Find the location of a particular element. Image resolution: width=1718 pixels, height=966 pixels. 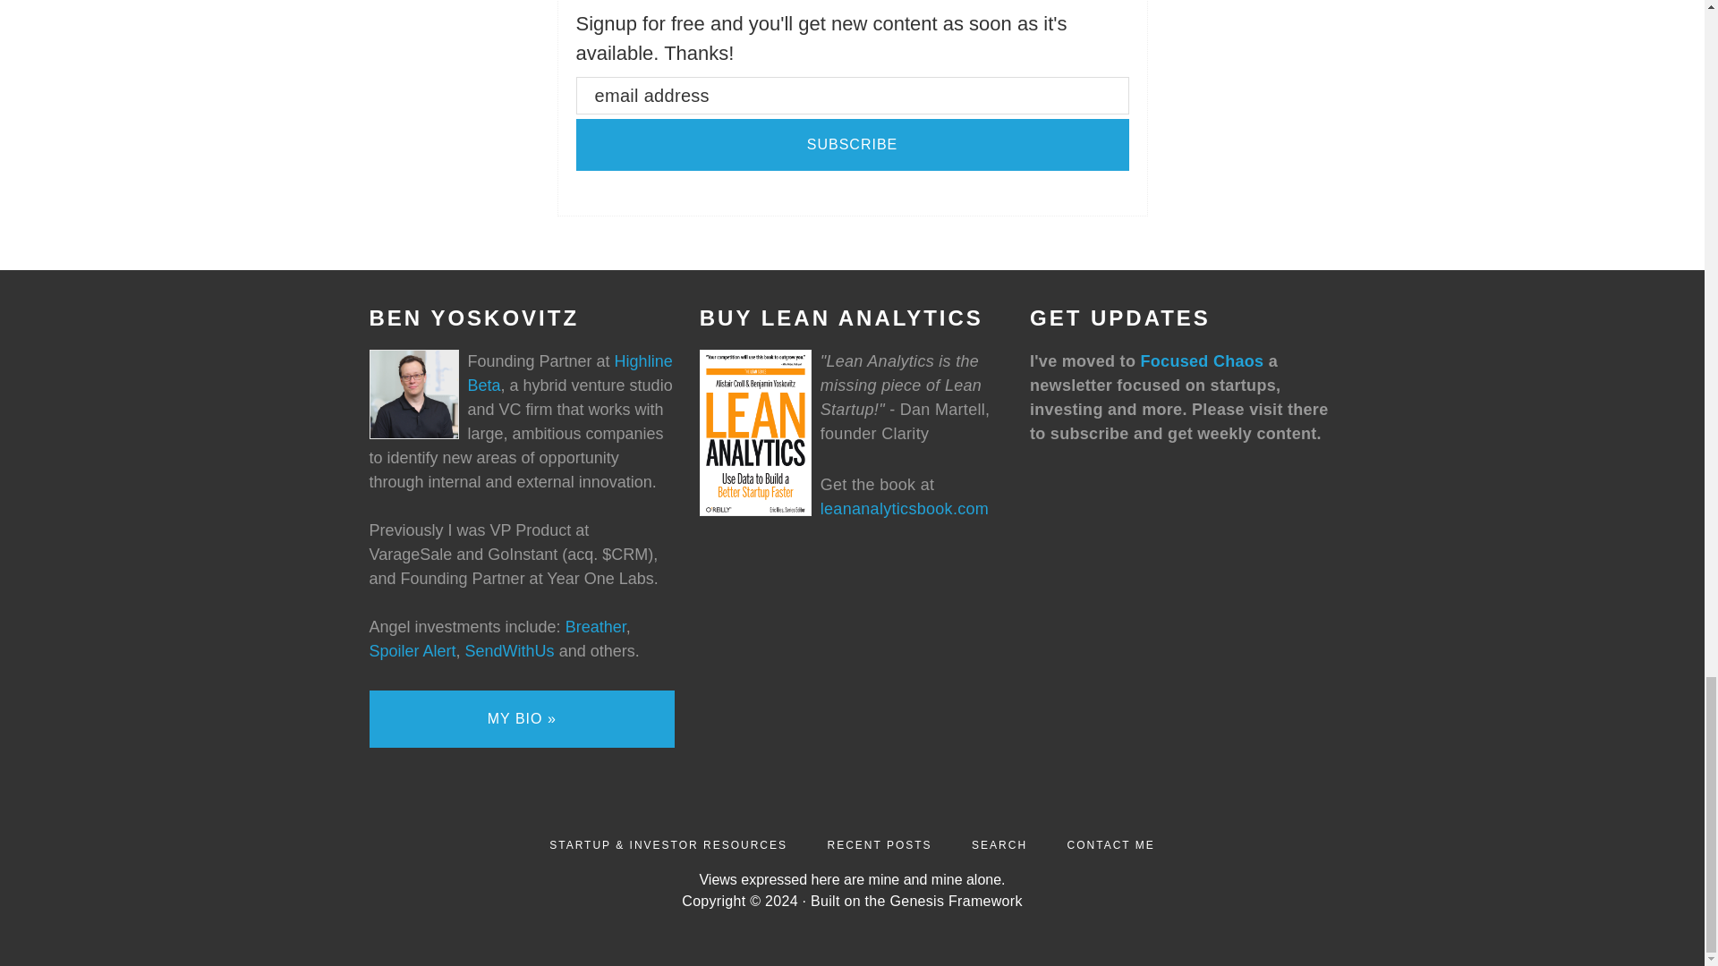

SEARCH is located at coordinates (999, 844).